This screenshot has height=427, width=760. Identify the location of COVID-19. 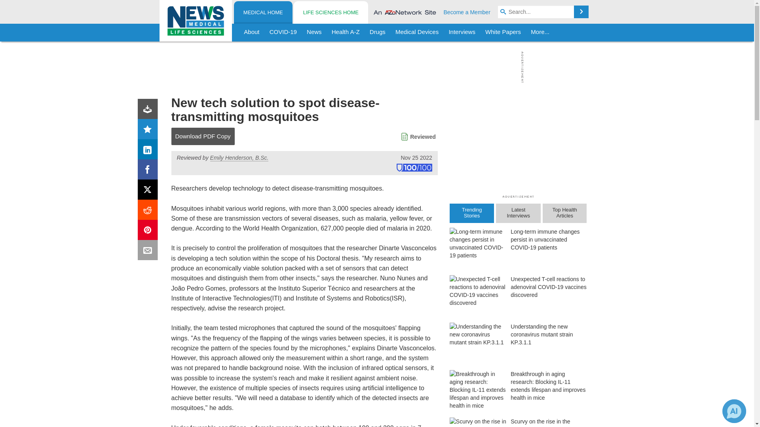
(283, 32).